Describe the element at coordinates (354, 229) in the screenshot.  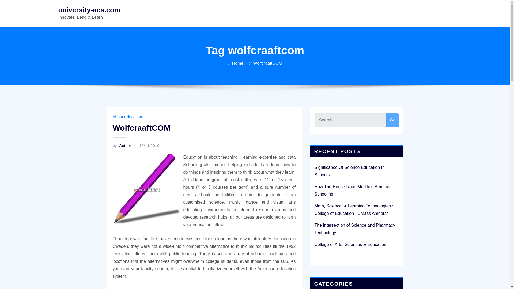
I see `The Intersection of Science and Pharmacy Technology` at that location.